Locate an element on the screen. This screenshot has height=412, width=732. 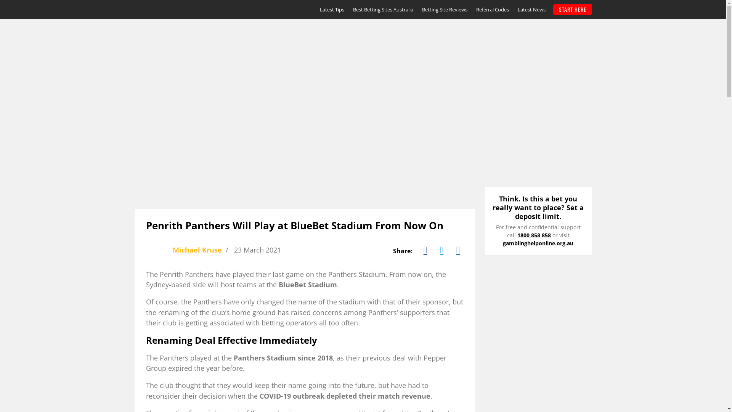
Latest News is located at coordinates (531, 10).